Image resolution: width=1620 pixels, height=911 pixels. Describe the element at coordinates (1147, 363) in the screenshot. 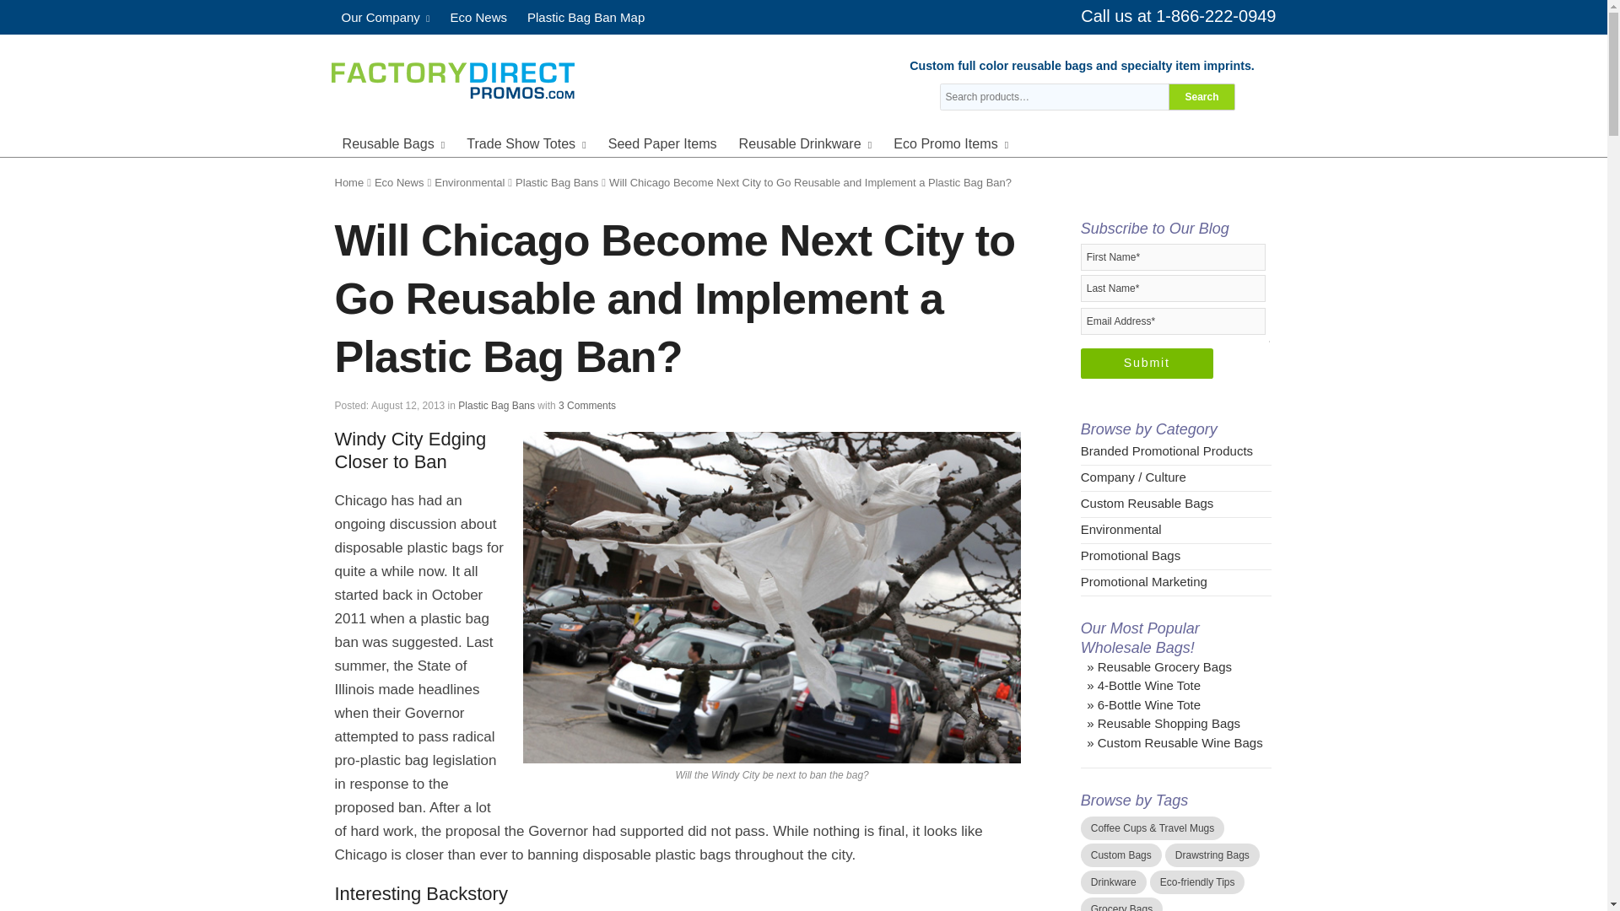

I see `Submit` at that location.